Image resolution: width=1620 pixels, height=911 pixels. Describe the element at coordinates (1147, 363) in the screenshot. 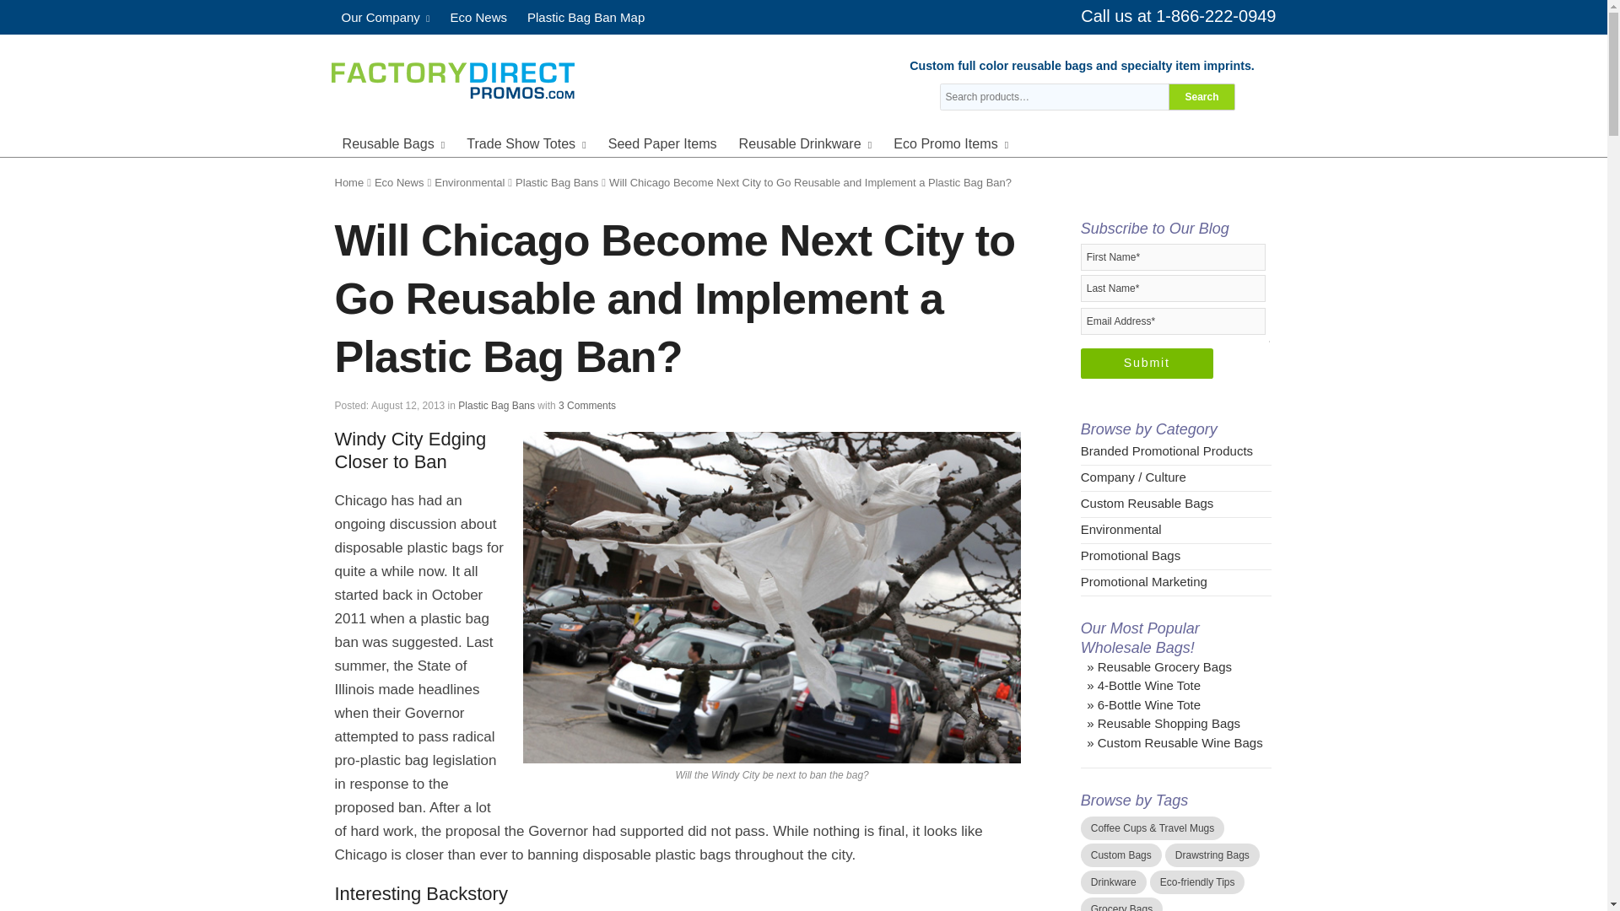

I see `Submit` at that location.